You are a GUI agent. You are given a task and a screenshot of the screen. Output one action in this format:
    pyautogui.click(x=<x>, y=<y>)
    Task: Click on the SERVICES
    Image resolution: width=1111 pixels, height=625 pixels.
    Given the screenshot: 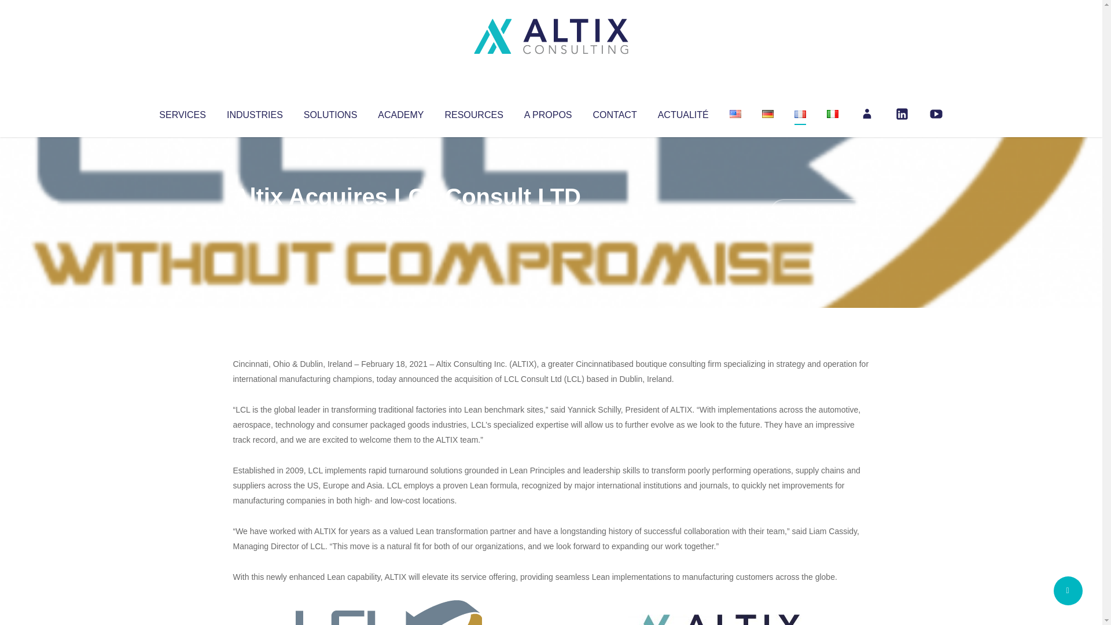 What is the action you would take?
    pyautogui.click(x=182, y=112)
    